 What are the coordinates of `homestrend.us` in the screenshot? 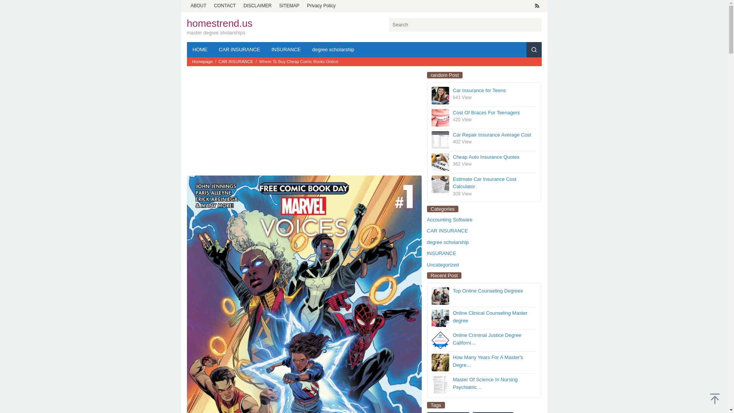 It's located at (219, 23).